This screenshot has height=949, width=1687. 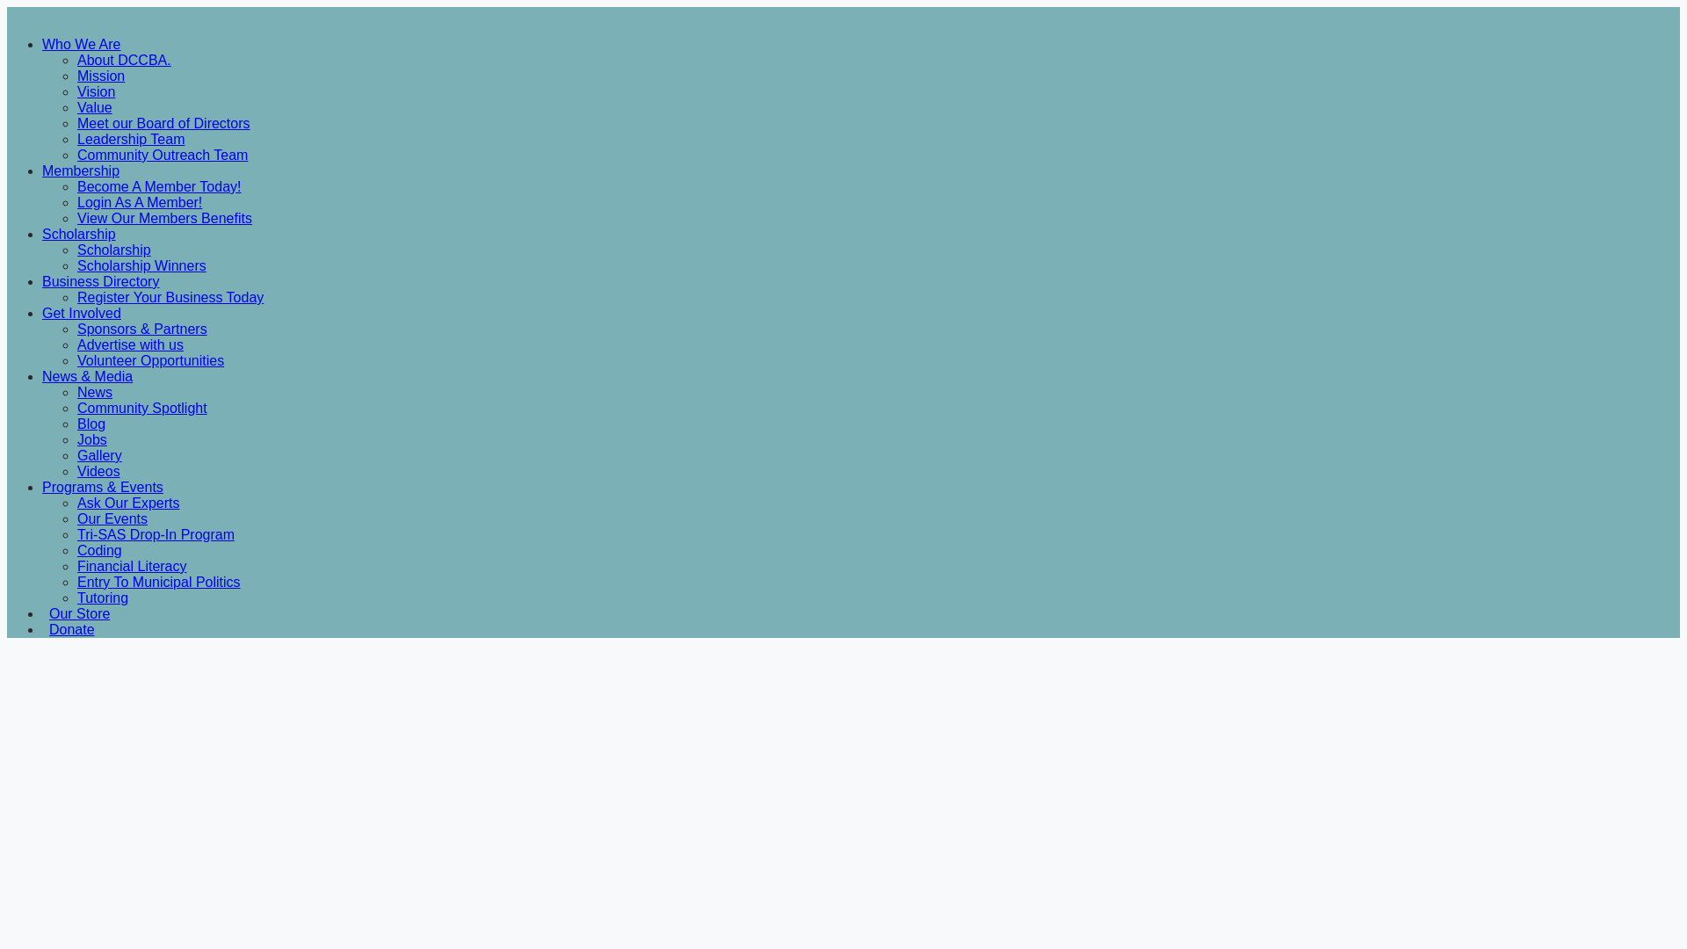 What do you see at coordinates (128, 503) in the screenshot?
I see `Ask Our Experts` at bounding box center [128, 503].